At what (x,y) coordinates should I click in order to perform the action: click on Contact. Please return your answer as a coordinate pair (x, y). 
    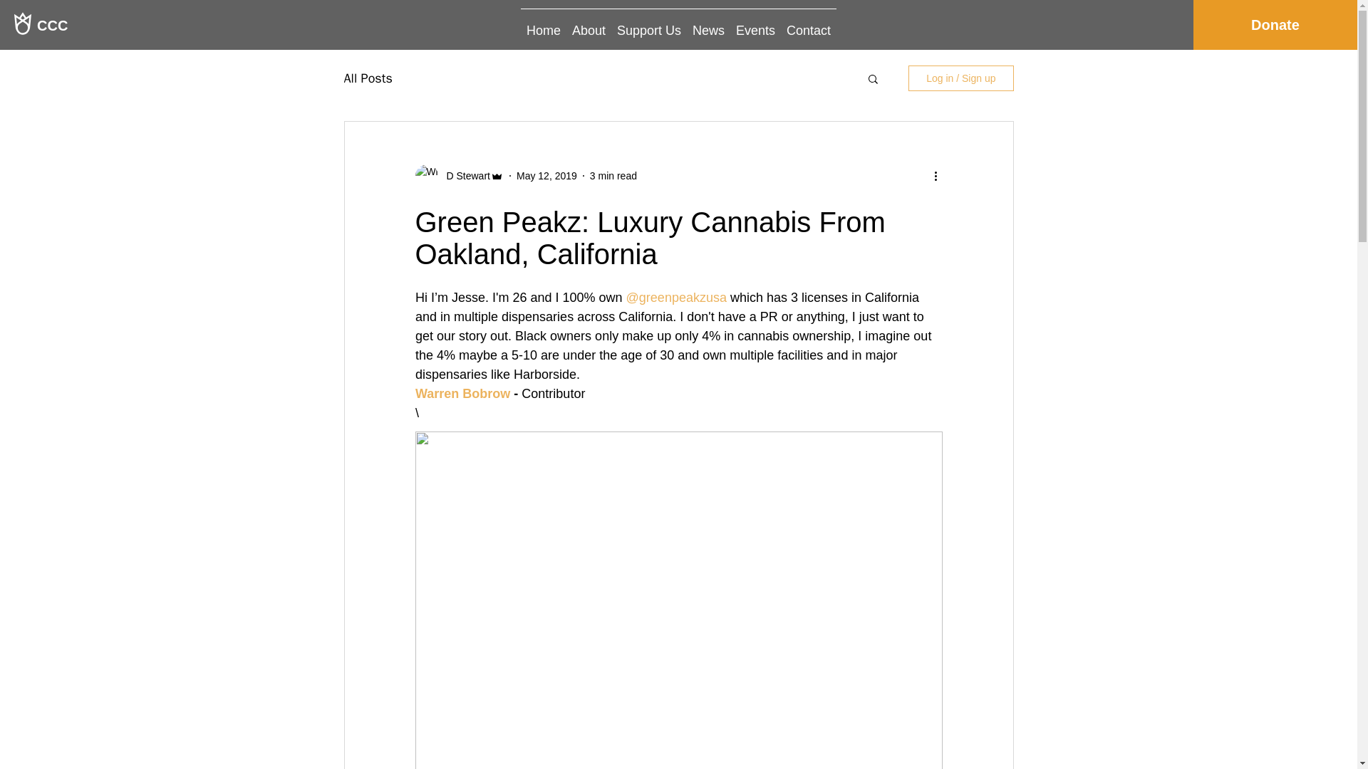
    Looking at the image, I should click on (808, 24).